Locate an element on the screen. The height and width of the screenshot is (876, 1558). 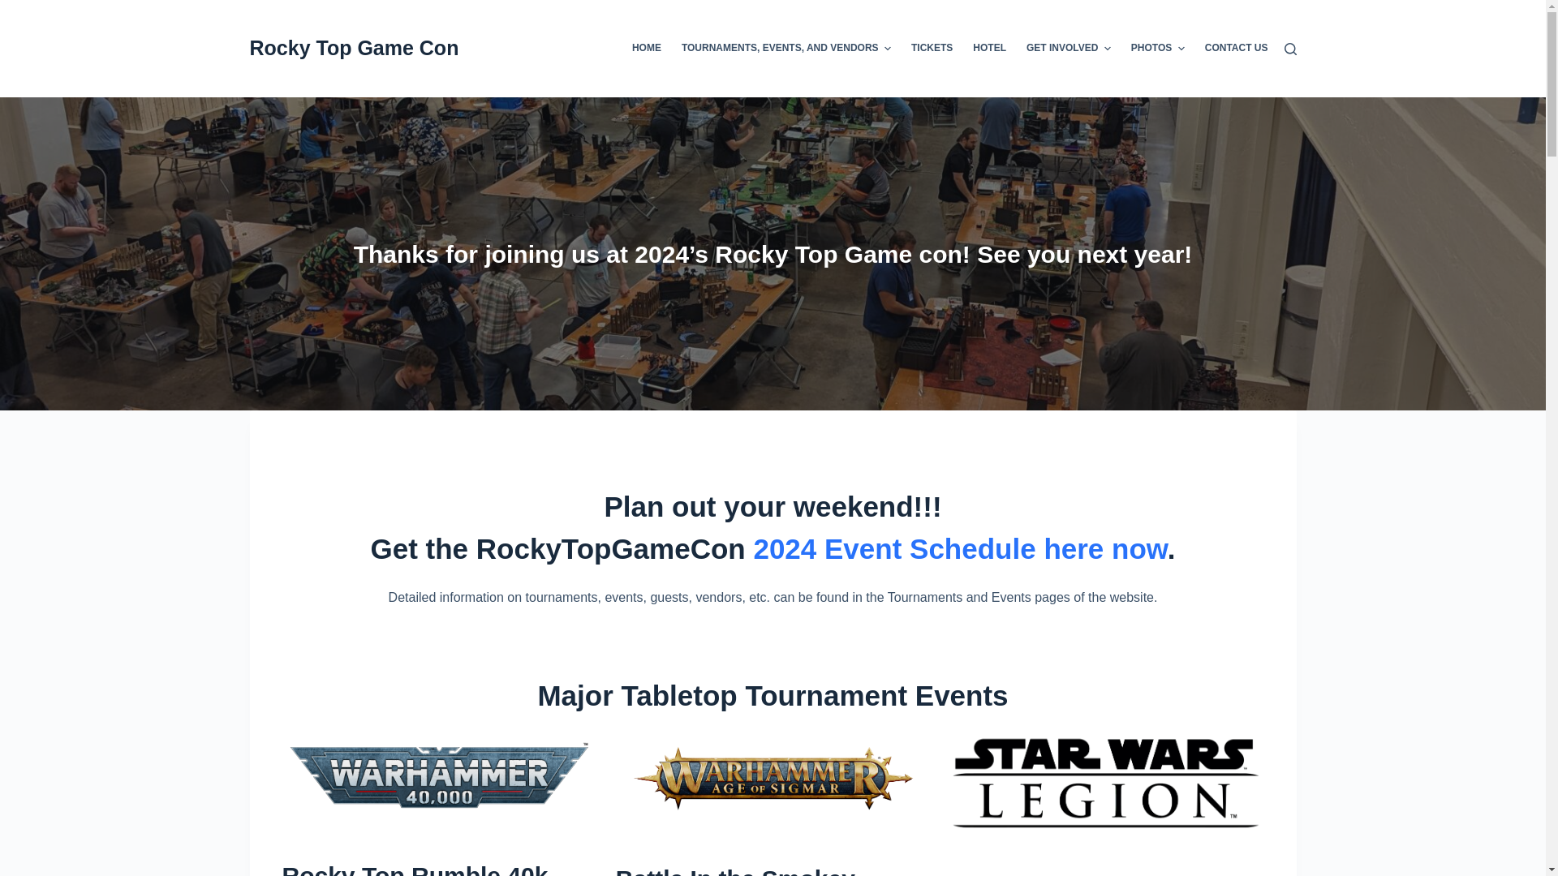
TICKETS is located at coordinates (932, 49).